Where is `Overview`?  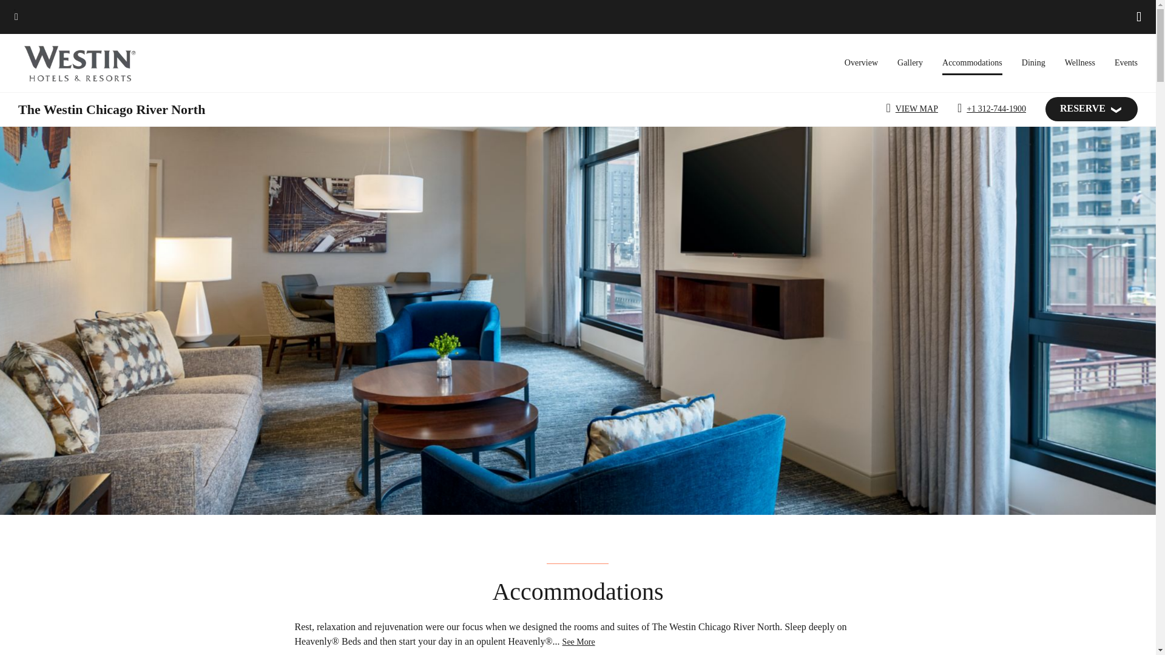 Overview is located at coordinates (862, 63).